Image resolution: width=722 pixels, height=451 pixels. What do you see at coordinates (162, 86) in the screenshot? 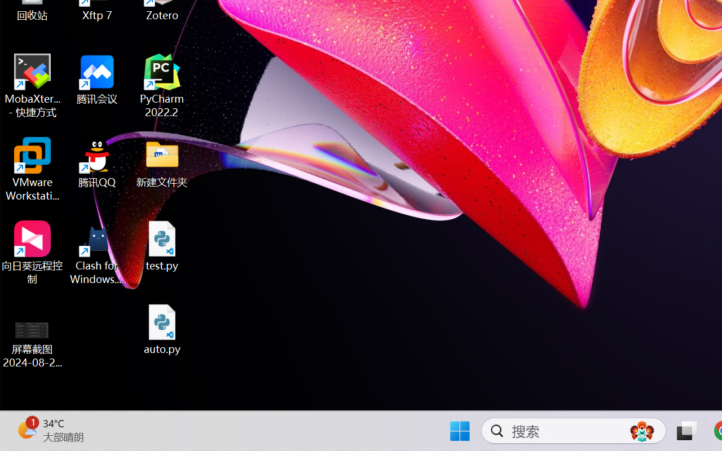
I see `PyCharm 2022.2` at bounding box center [162, 86].